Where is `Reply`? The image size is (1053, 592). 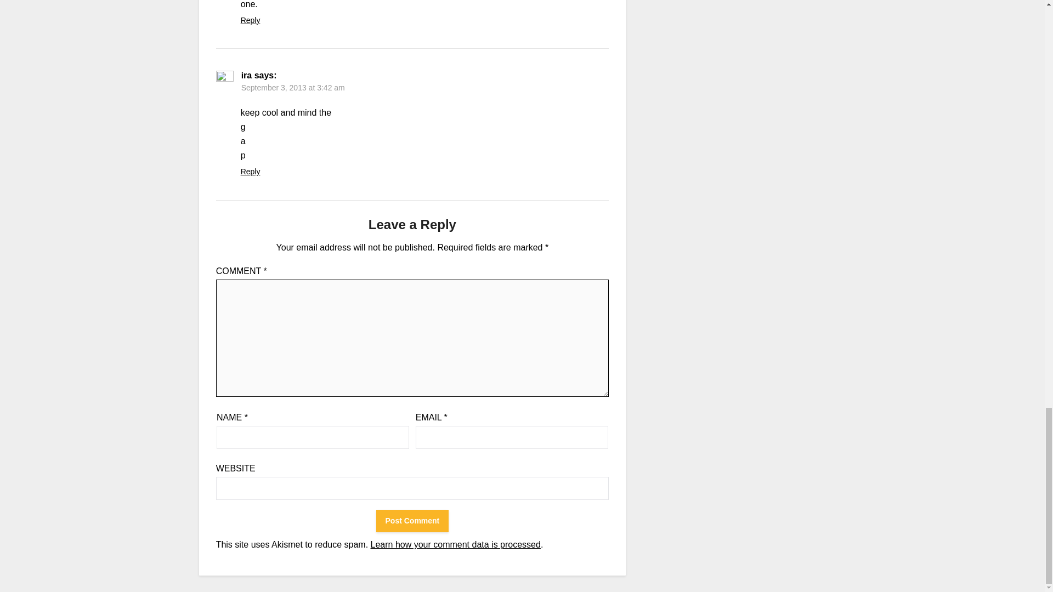 Reply is located at coordinates (250, 171).